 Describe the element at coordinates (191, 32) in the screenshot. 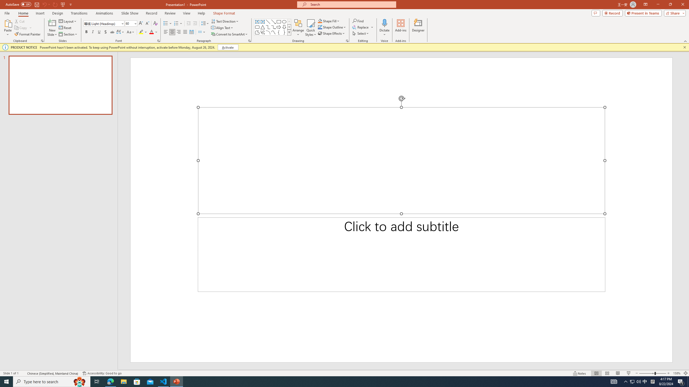

I see `Distributed` at that location.